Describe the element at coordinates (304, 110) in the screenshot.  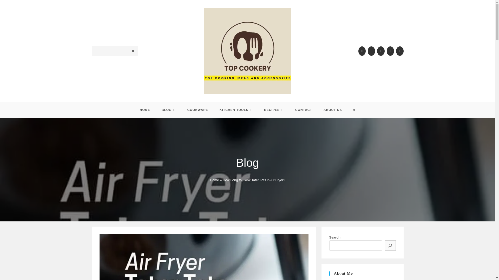
I see `CONTACT` at that location.